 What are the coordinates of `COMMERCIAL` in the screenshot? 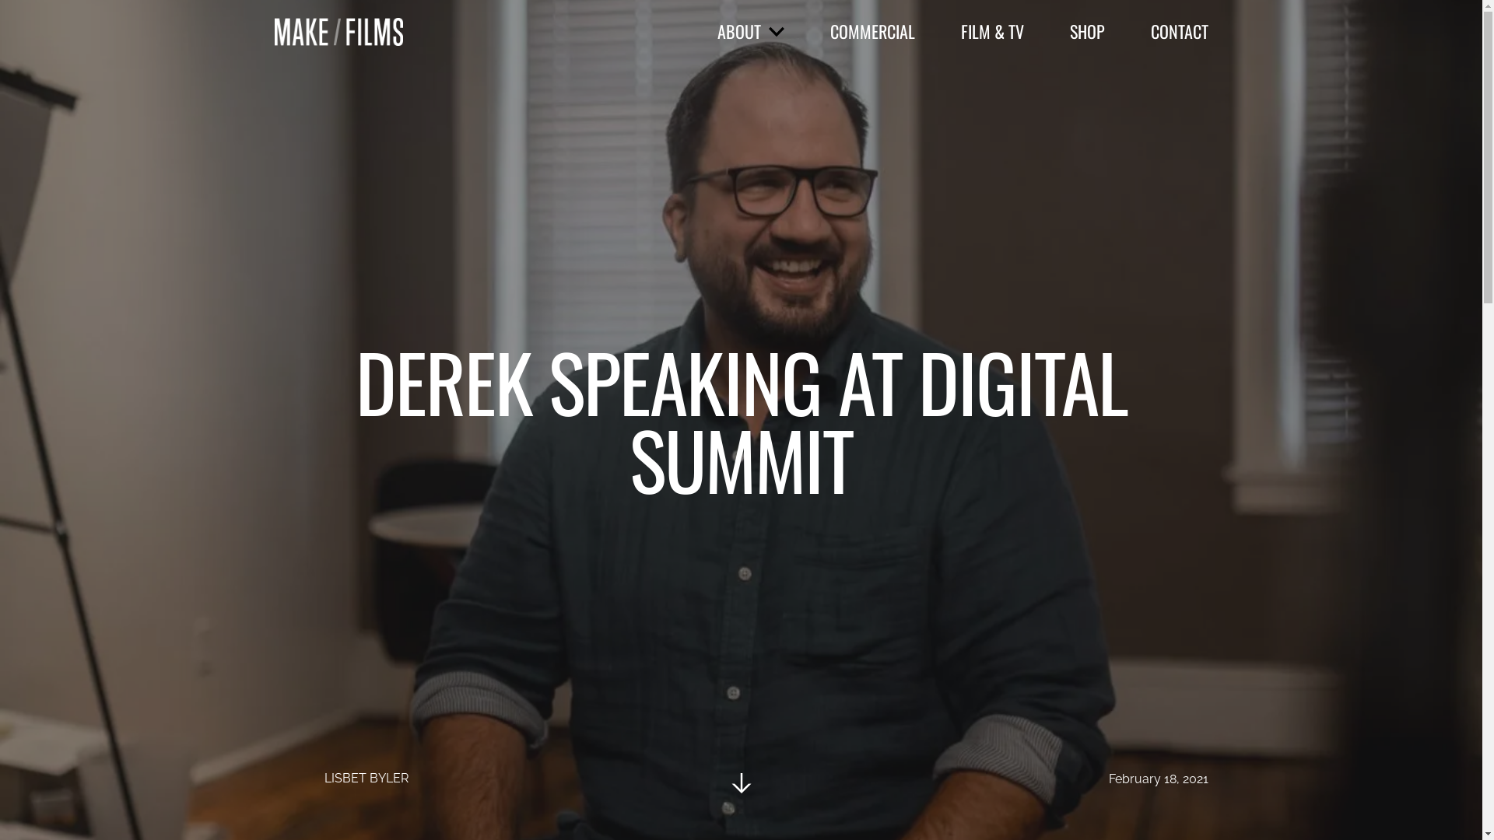 It's located at (871, 31).